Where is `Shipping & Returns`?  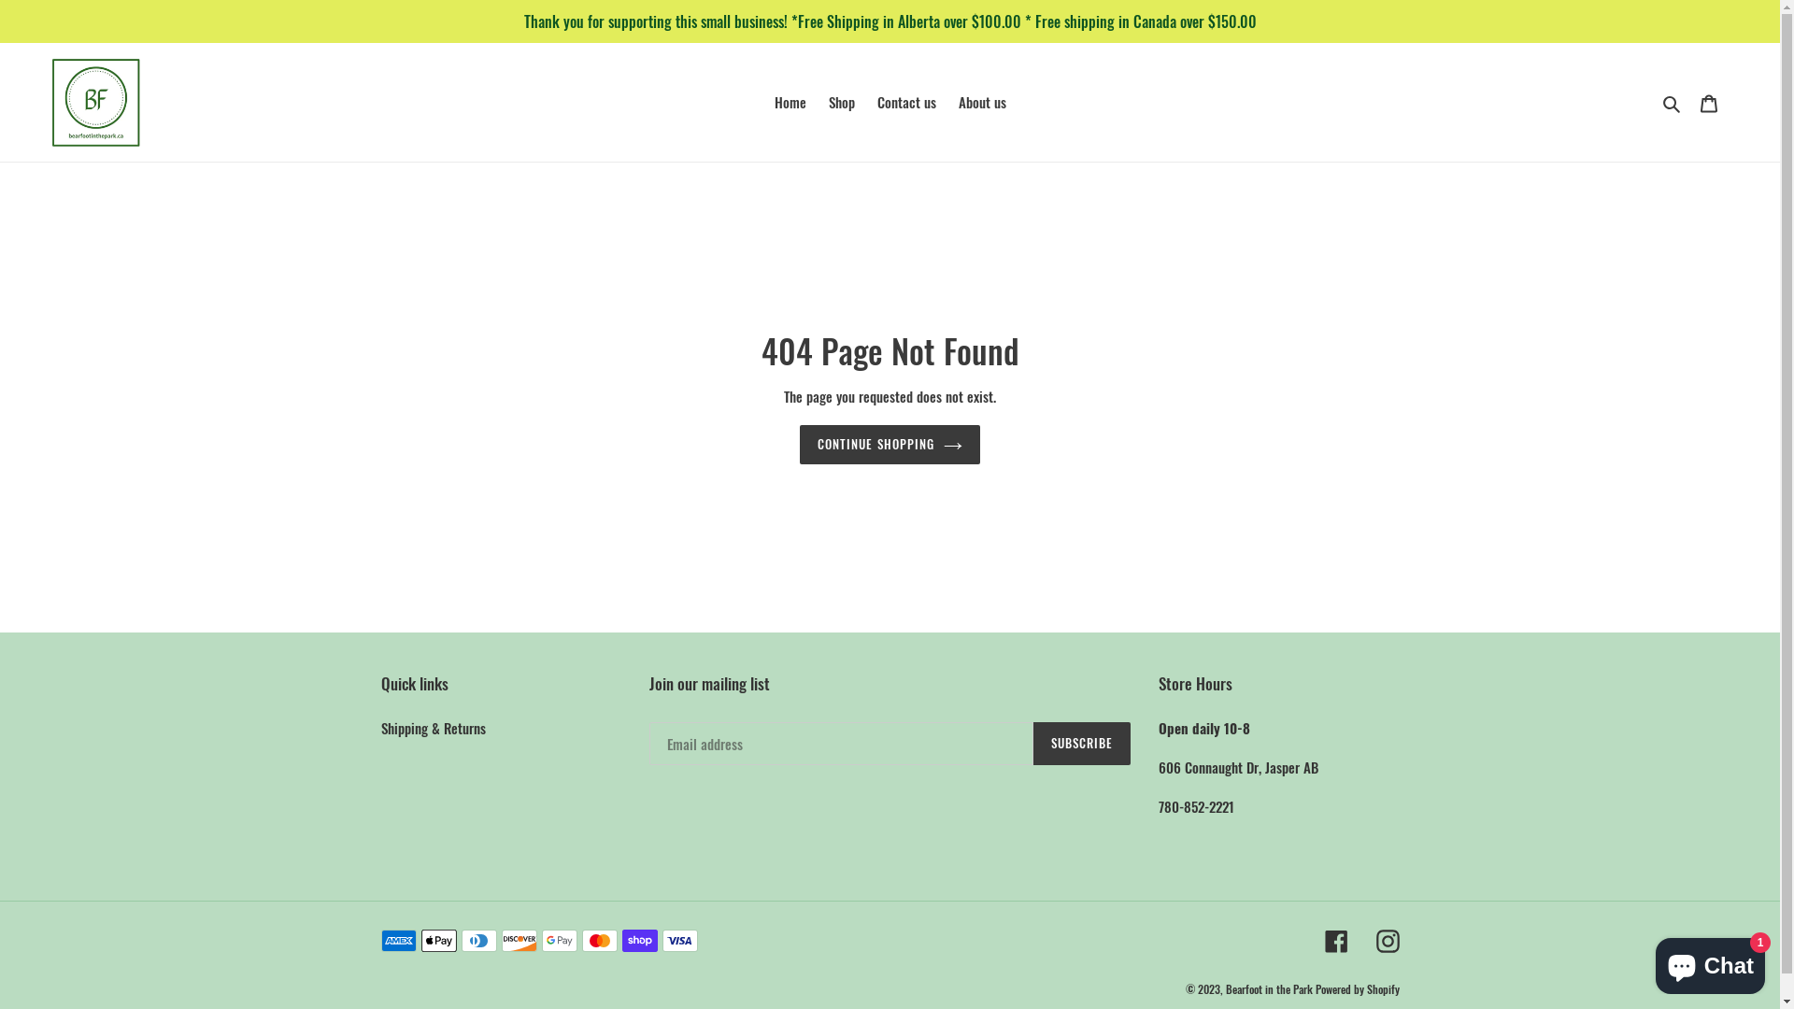 Shipping & Returns is located at coordinates (434, 728).